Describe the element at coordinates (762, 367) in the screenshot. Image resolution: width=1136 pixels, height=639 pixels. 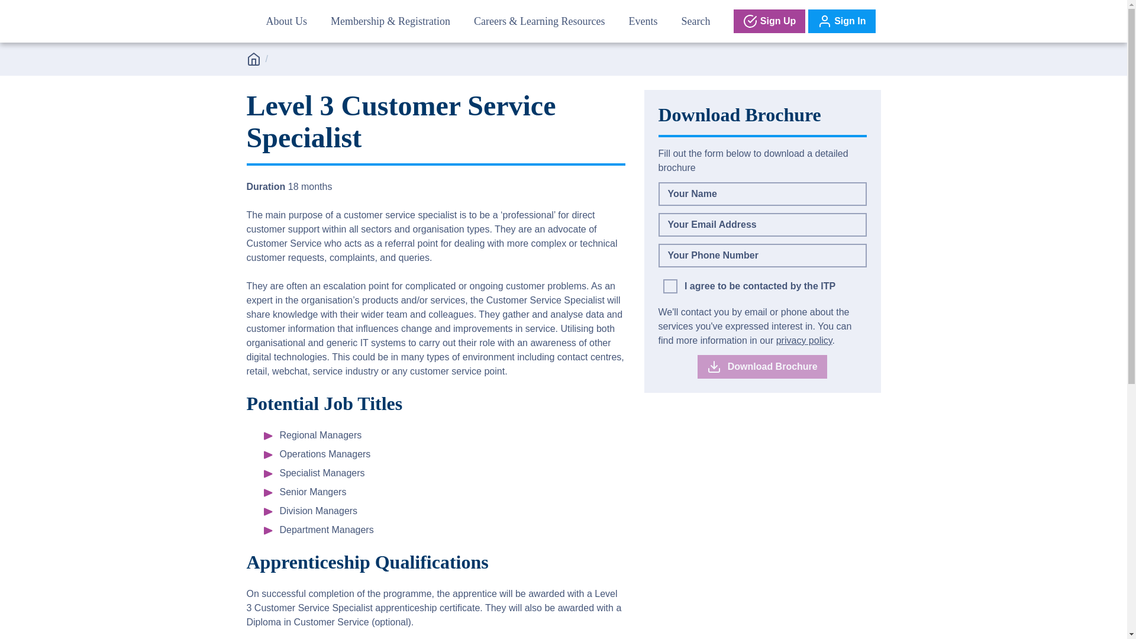
I see `Download Brochure` at that location.